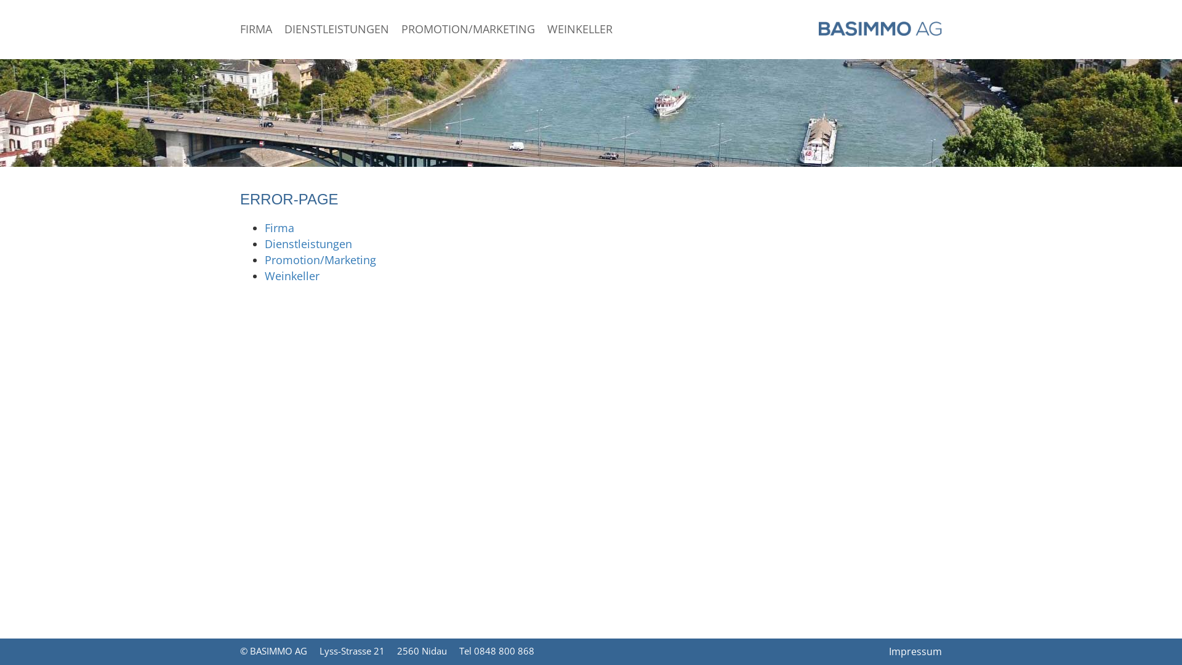 This screenshot has width=1182, height=665. What do you see at coordinates (279, 228) in the screenshot?
I see `Firma` at bounding box center [279, 228].